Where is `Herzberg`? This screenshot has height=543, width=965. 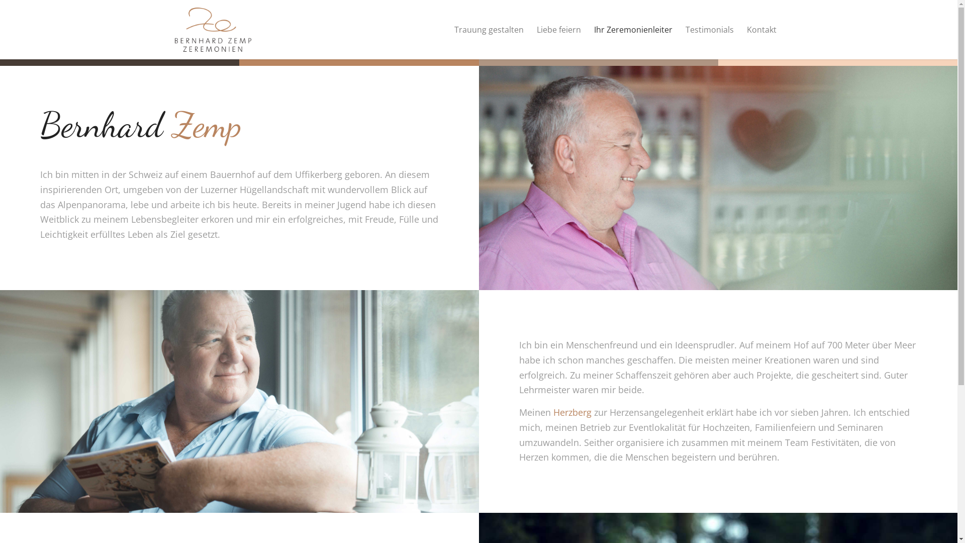 Herzberg is located at coordinates (572, 412).